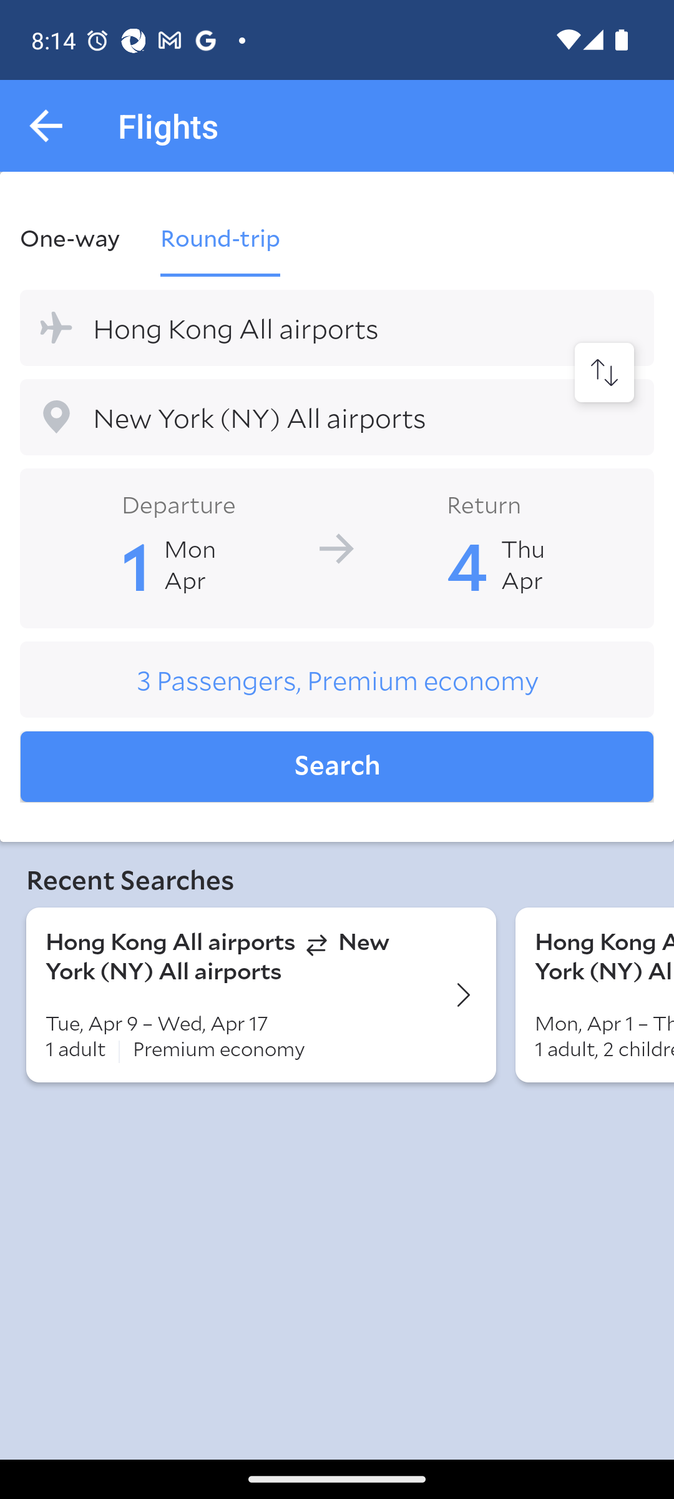  Describe the element at coordinates (337, 417) in the screenshot. I see `New York (NY) All airports` at that location.